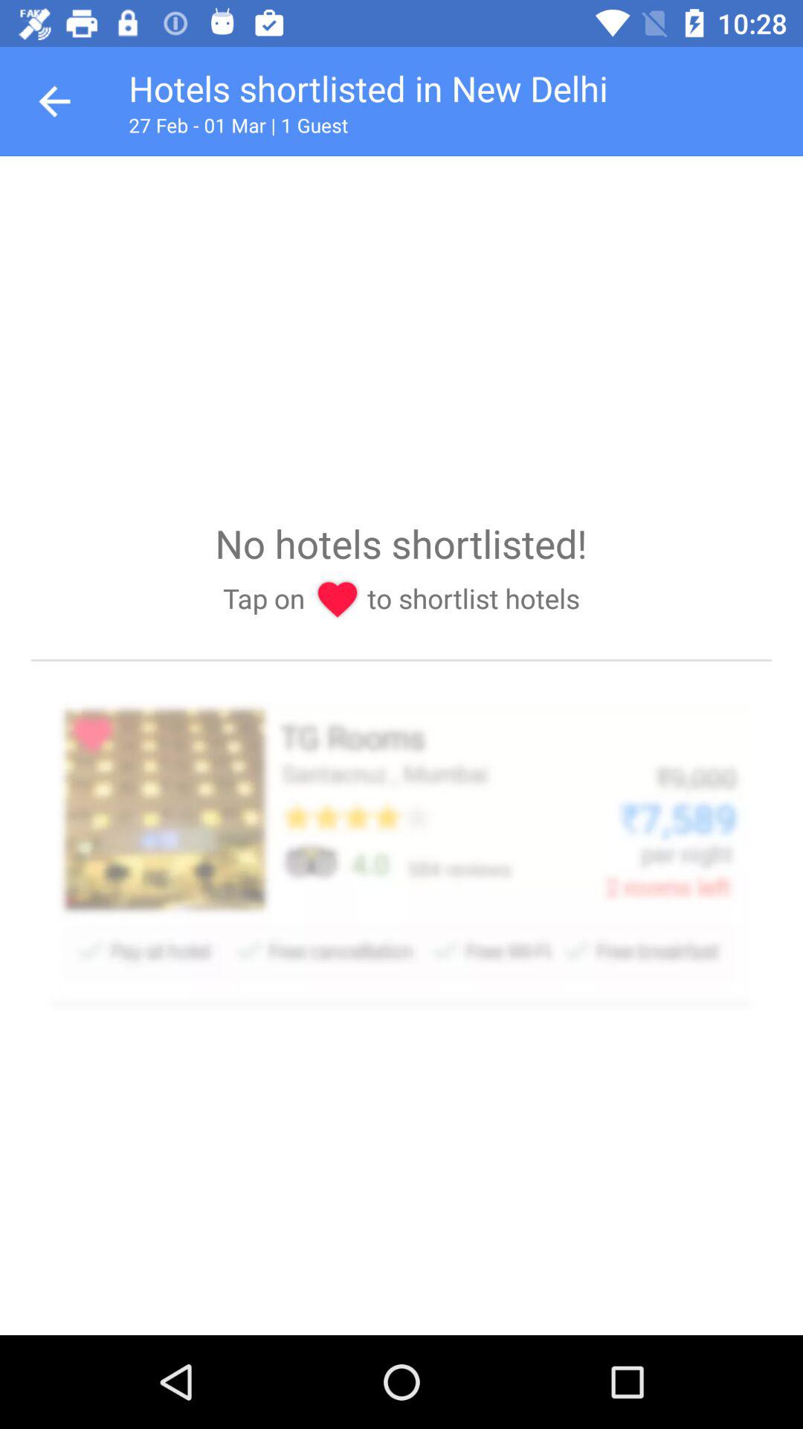 Image resolution: width=803 pixels, height=1429 pixels. What do you see at coordinates (54, 101) in the screenshot?
I see `press icon to the left of the hotels shortlisted in icon` at bounding box center [54, 101].